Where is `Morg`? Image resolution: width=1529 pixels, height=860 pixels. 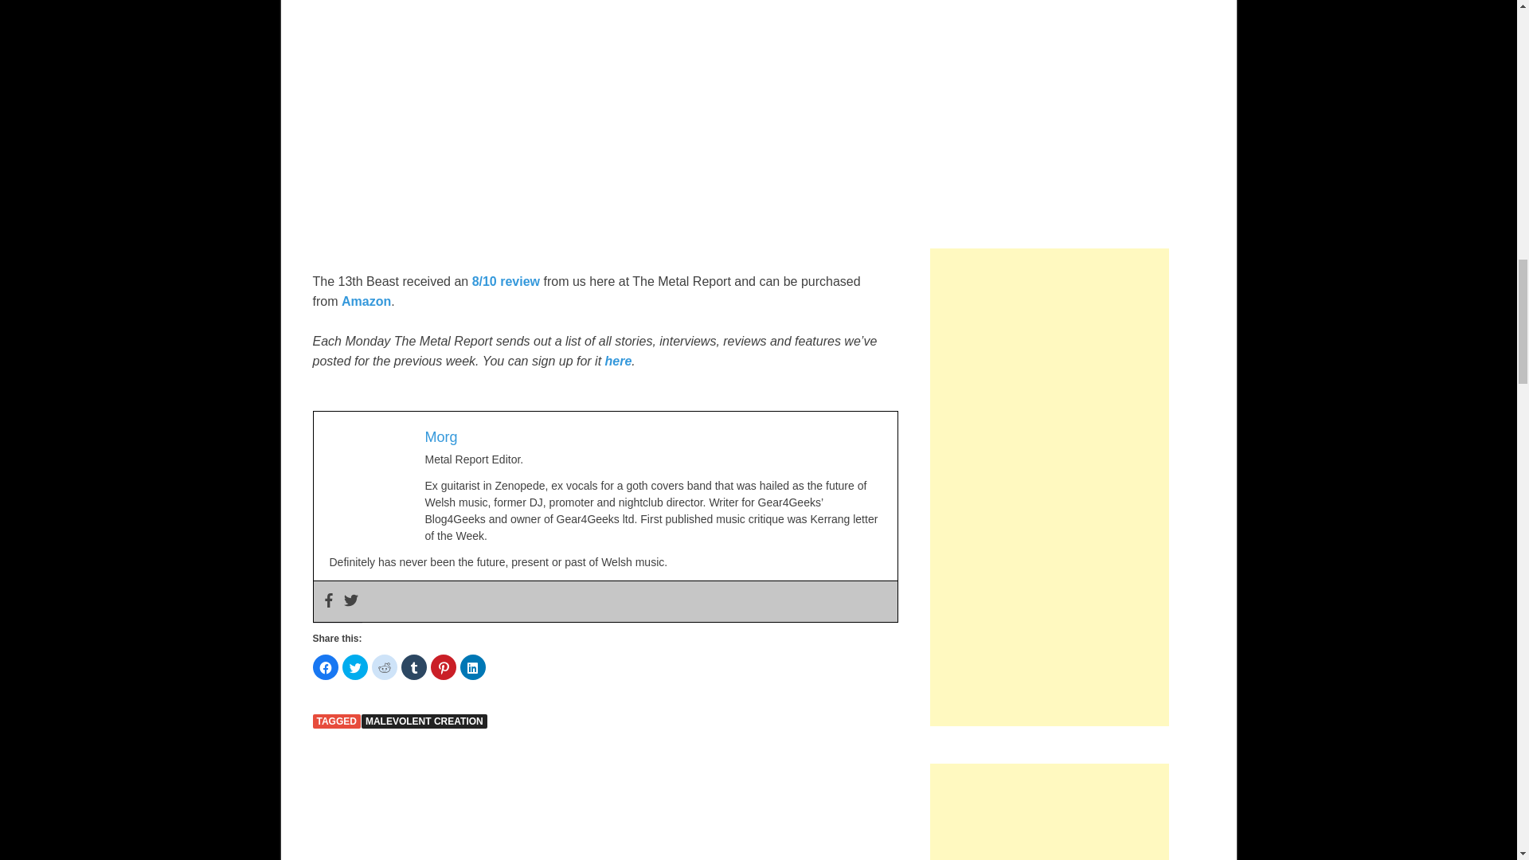 Morg is located at coordinates (441, 436).